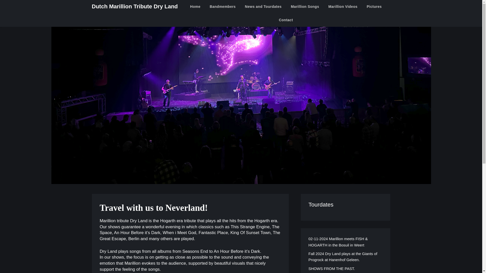  What do you see at coordinates (222, 7) in the screenshot?
I see `Bandmembers` at bounding box center [222, 7].